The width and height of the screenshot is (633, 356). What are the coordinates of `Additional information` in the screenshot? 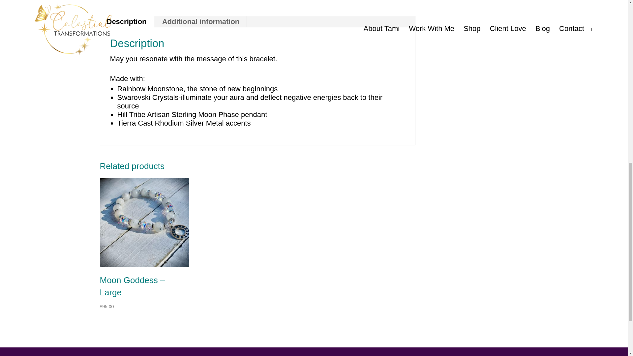 It's located at (201, 22).